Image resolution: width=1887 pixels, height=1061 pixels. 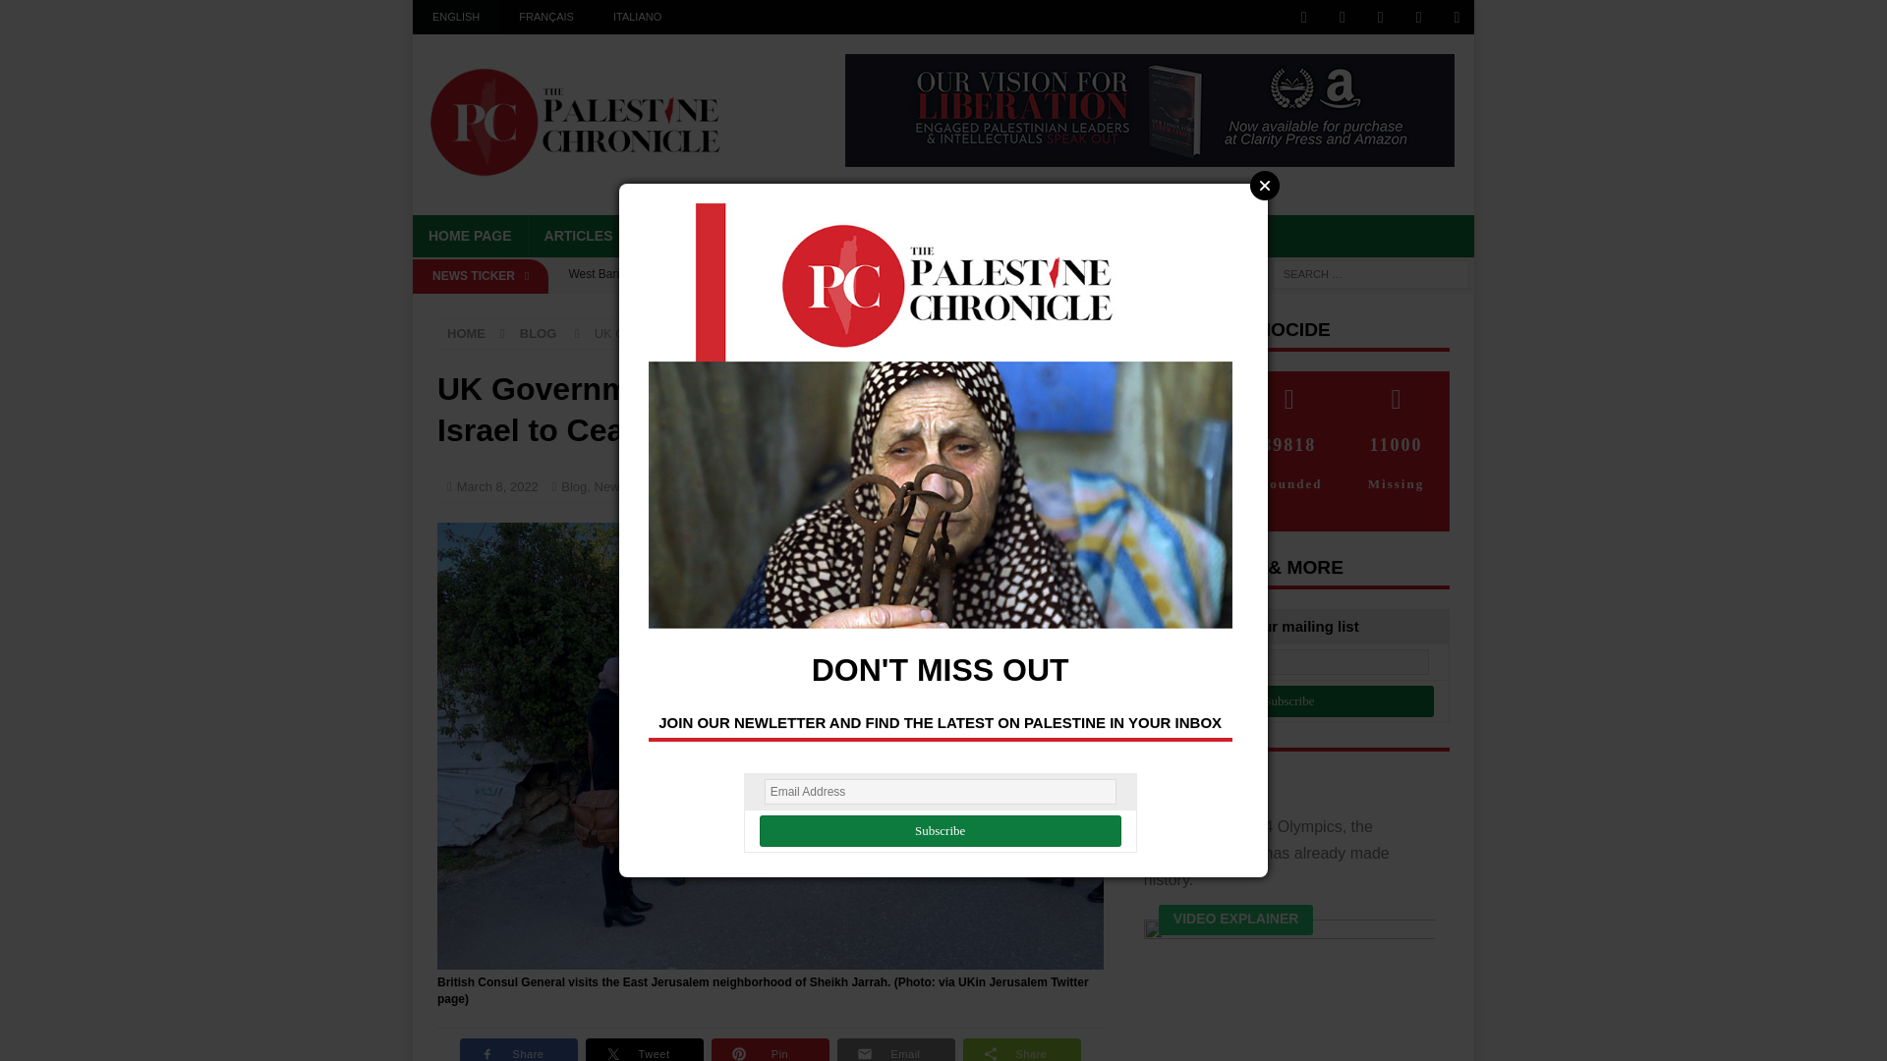 What do you see at coordinates (737, 236) in the screenshot?
I see `BLOG` at bounding box center [737, 236].